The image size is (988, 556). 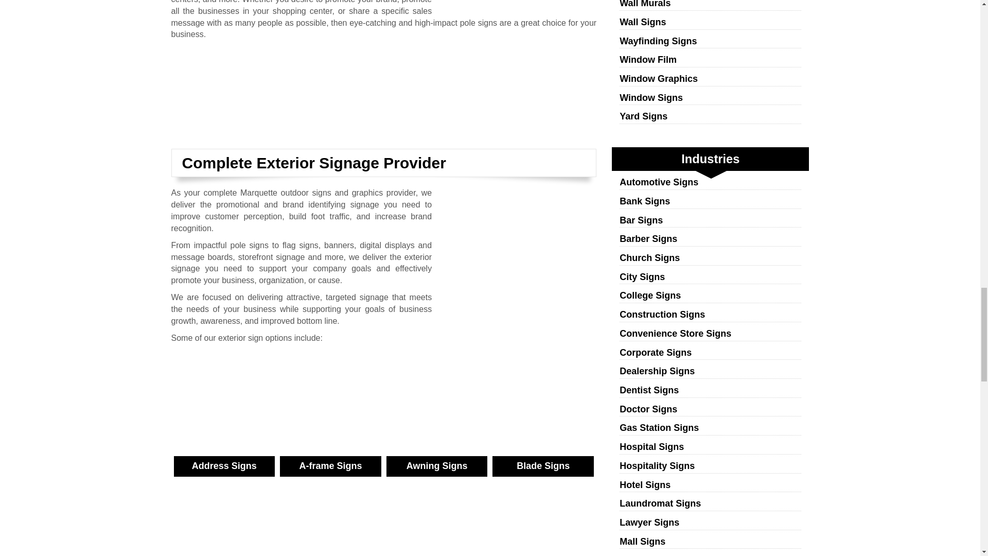 I want to click on Address Signs, so click(x=224, y=493).